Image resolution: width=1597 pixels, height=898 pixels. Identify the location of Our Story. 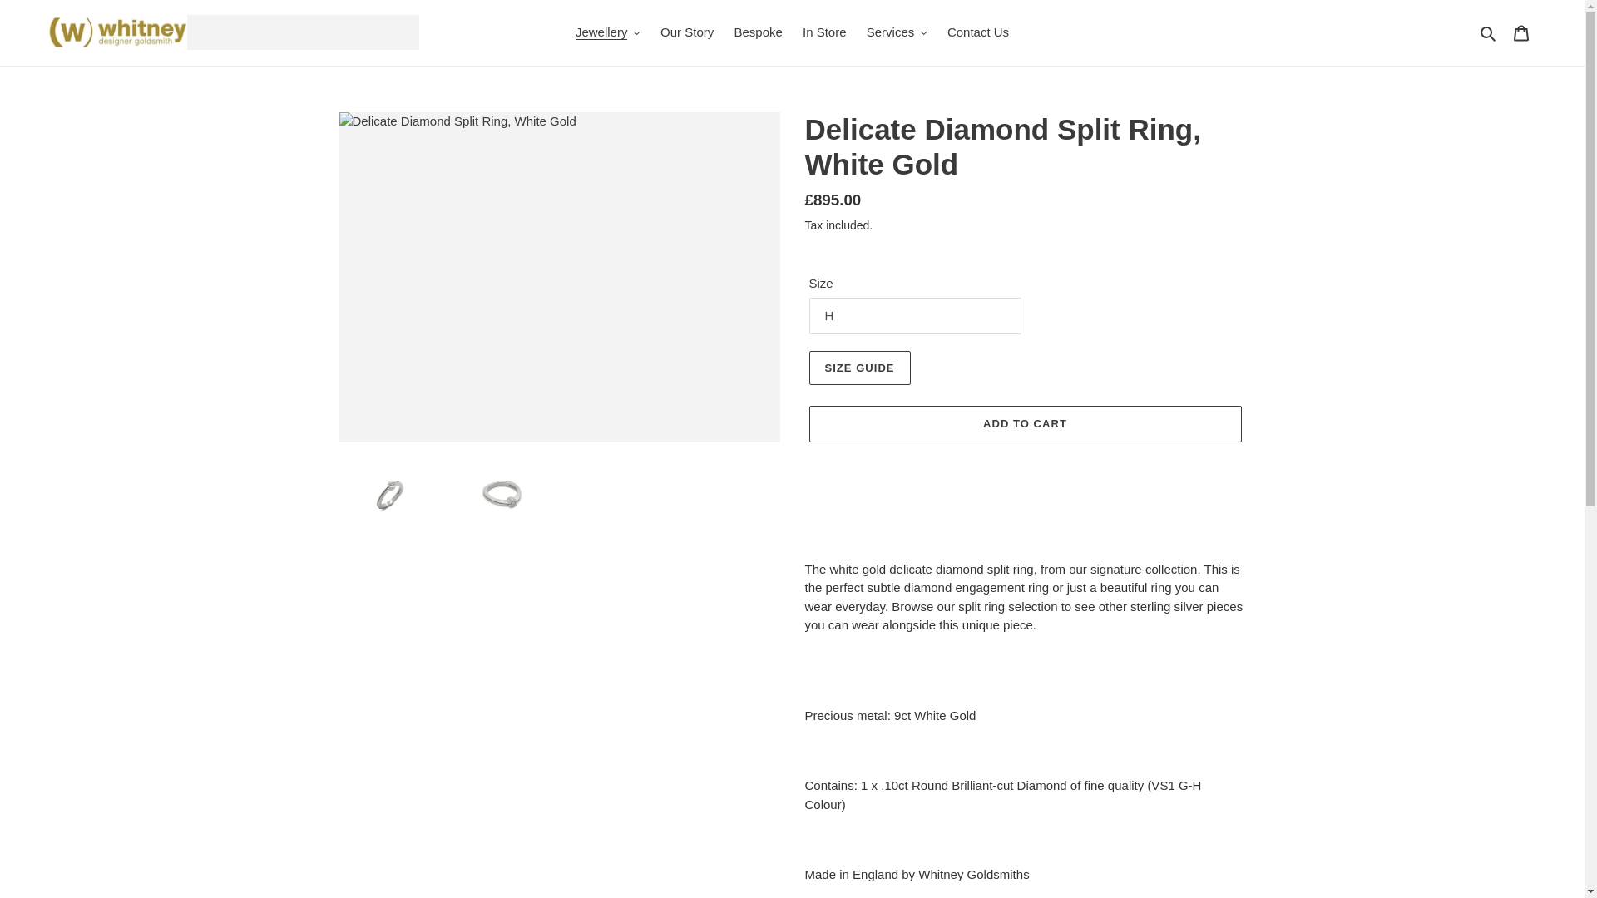
(686, 32).